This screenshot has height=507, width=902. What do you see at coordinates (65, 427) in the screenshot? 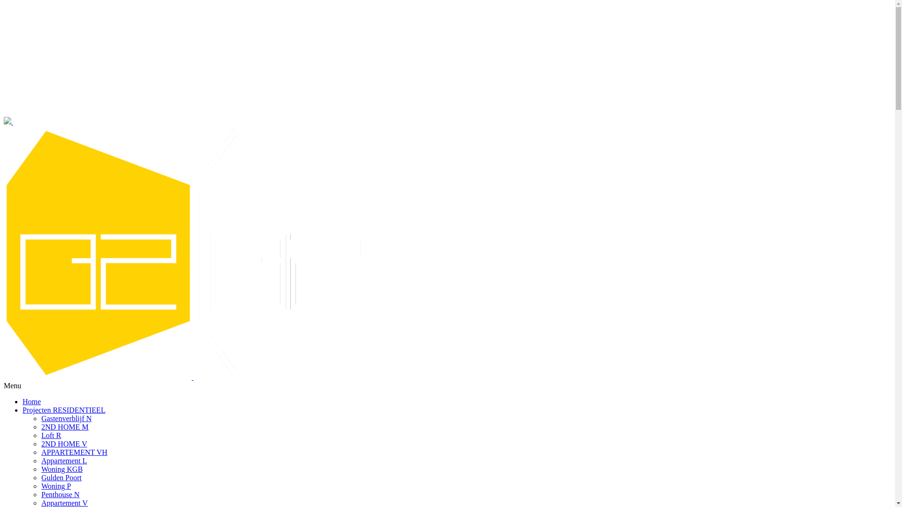
I see `2ND HOME M` at bounding box center [65, 427].